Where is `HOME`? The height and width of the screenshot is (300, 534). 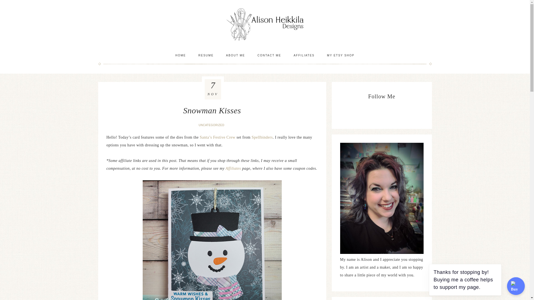
HOME is located at coordinates (180, 55).